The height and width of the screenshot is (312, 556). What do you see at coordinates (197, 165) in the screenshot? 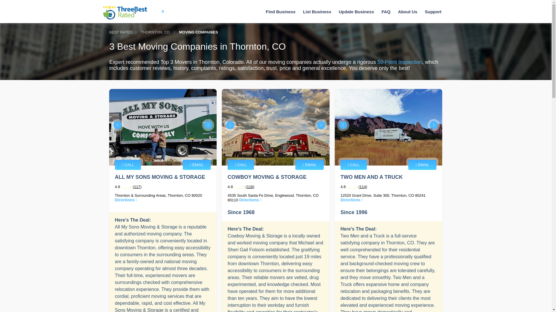
I see `EMAIL` at bounding box center [197, 165].